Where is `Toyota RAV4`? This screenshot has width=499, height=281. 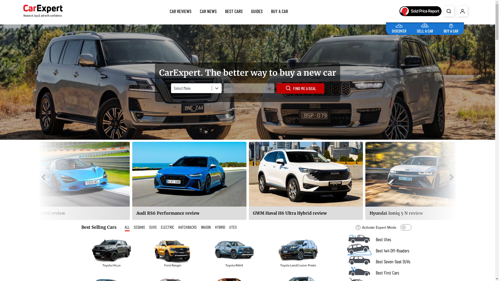
Toyota RAV4 is located at coordinates (234, 253).